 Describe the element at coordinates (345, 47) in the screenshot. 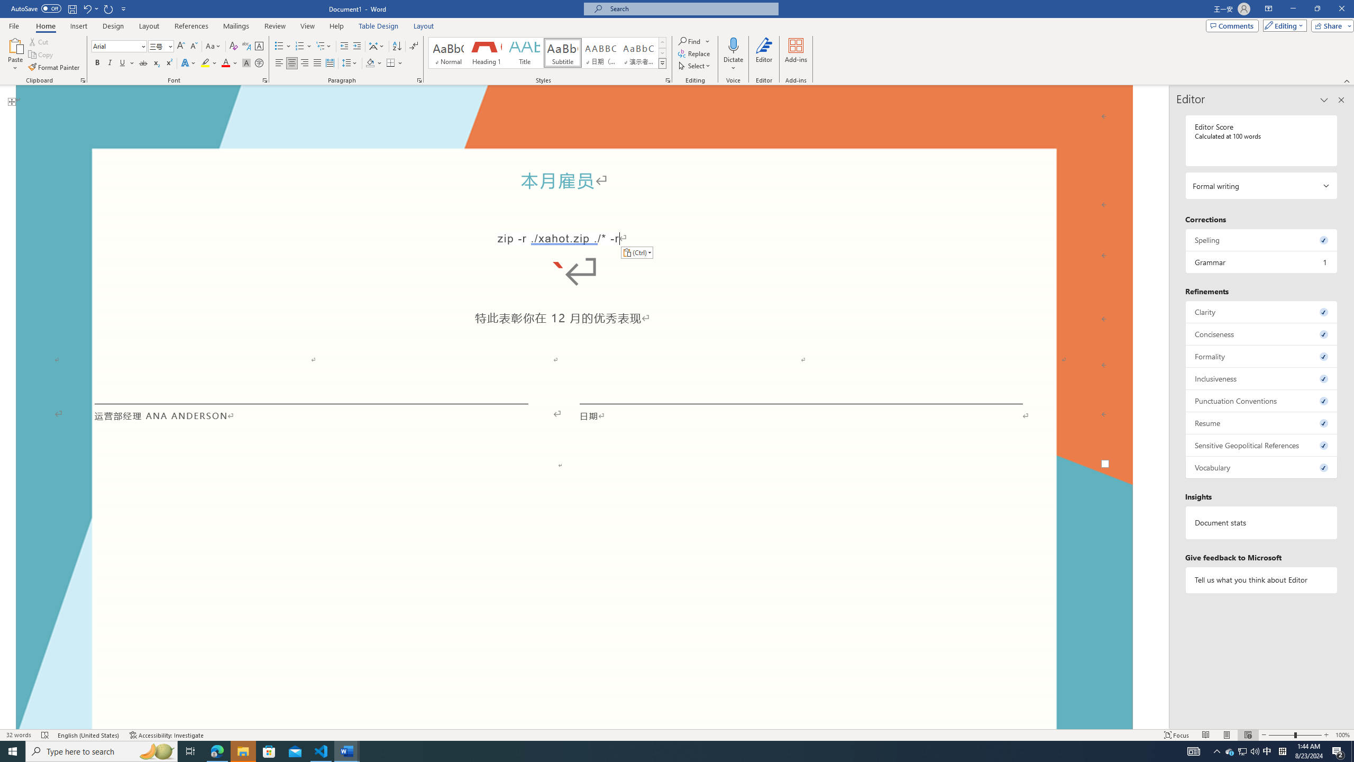

I see `Decrease Indent` at that location.